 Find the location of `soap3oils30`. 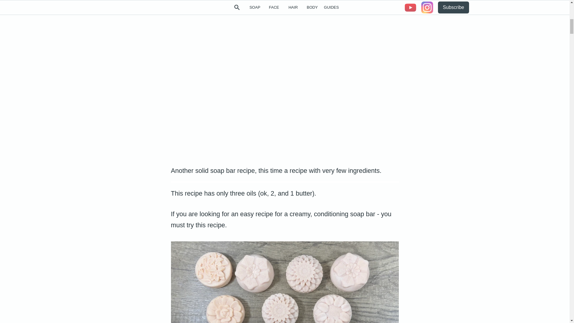

soap3oils30 is located at coordinates (285, 282).